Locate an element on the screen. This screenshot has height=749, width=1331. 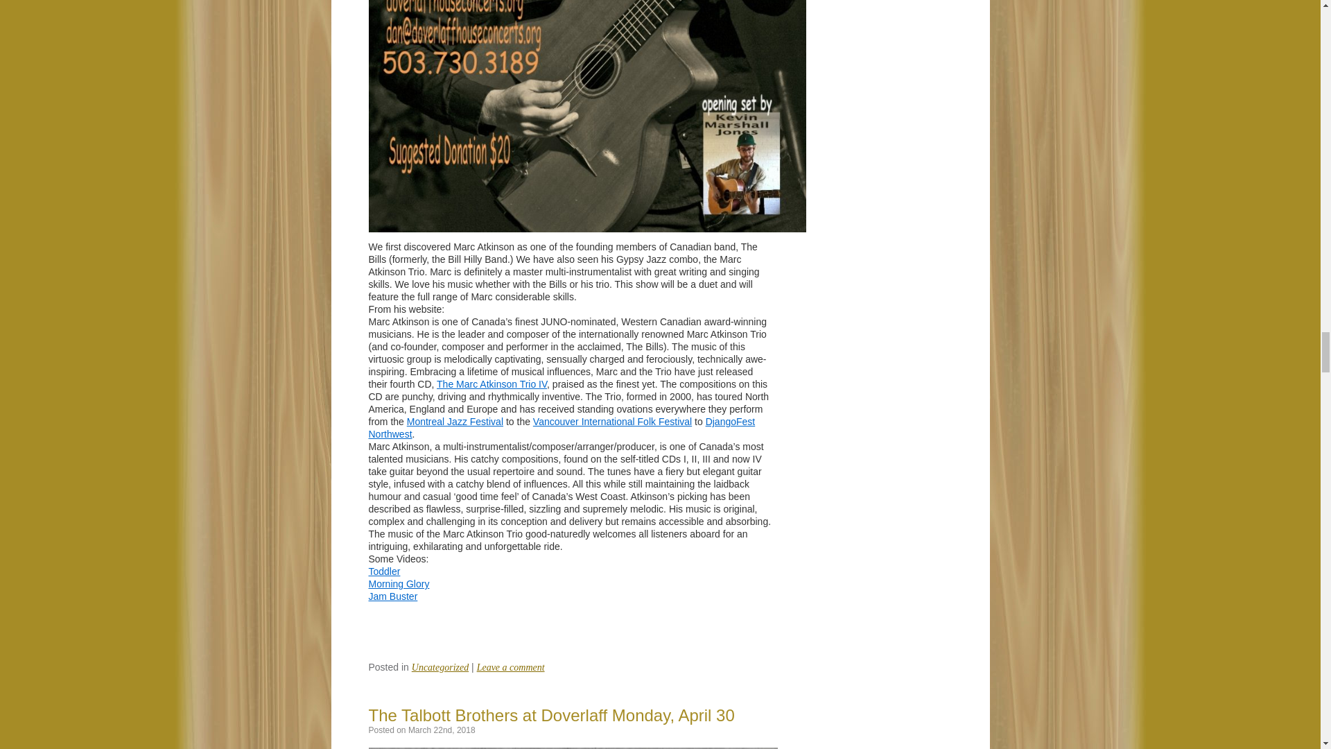
Vancouver International Folk Festival is located at coordinates (613, 422).